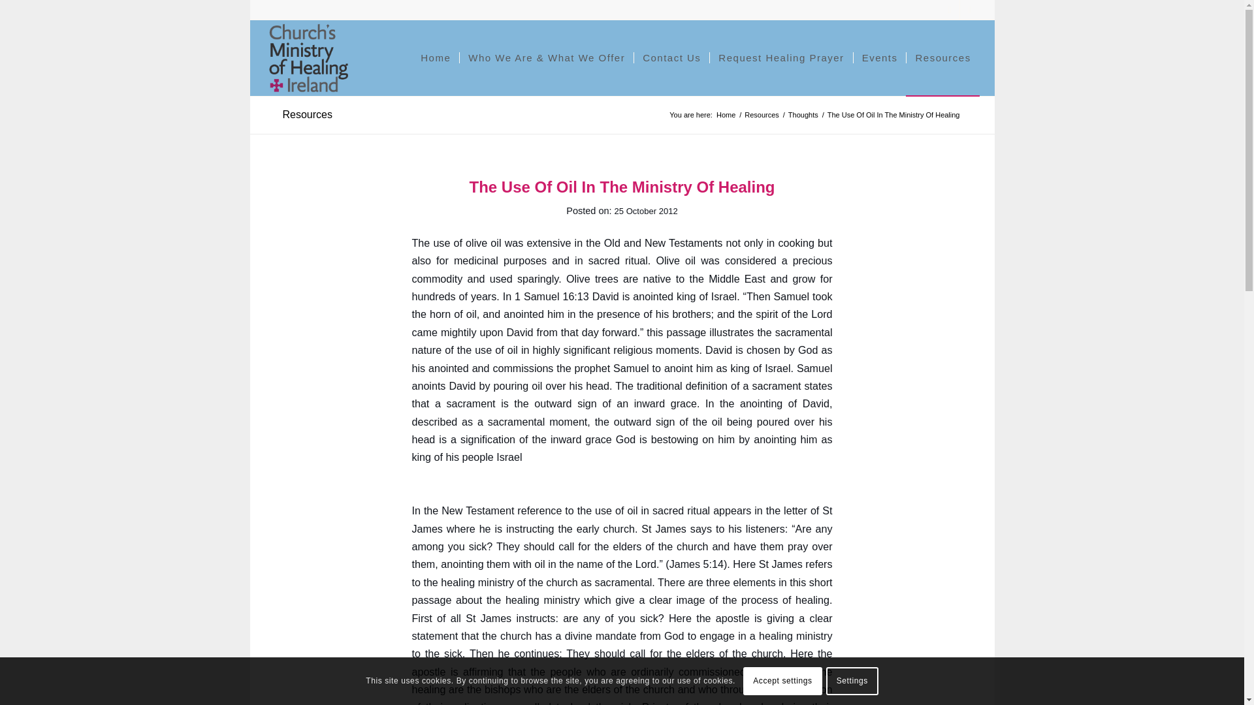 This screenshot has height=705, width=1254. I want to click on Contact Us, so click(671, 57).